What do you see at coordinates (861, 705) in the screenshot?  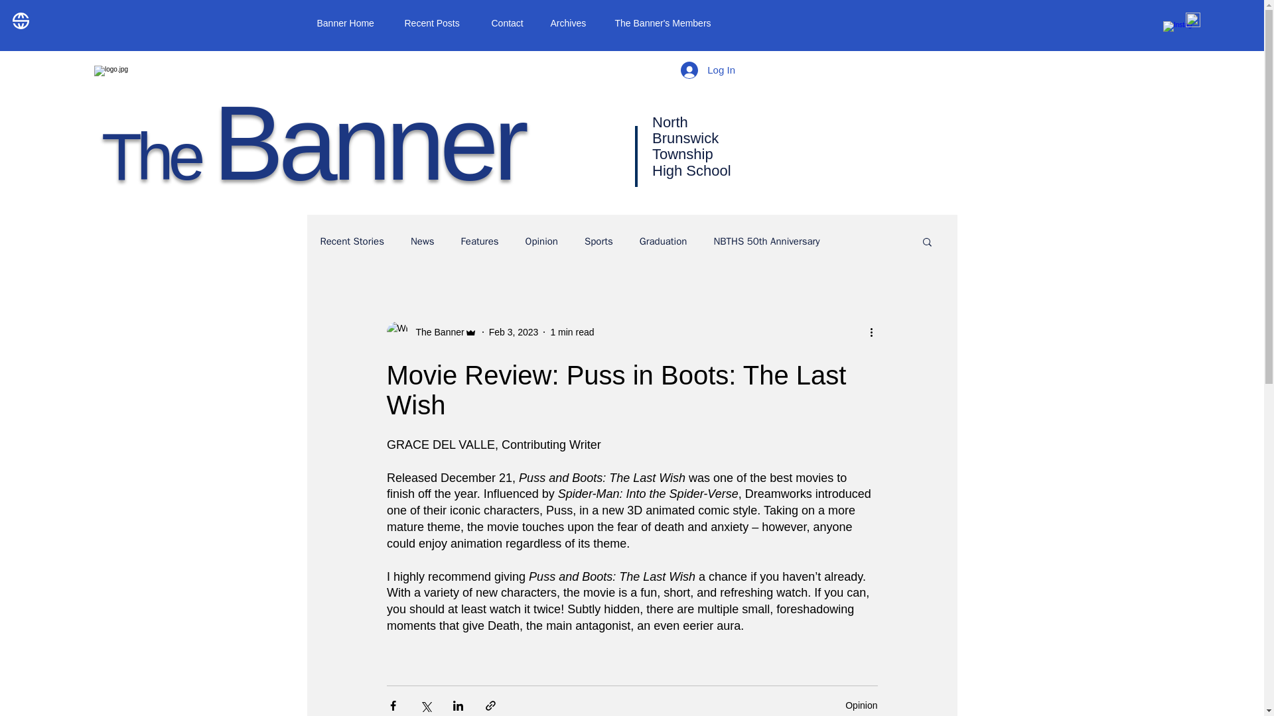 I see `Opinion` at bounding box center [861, 705].